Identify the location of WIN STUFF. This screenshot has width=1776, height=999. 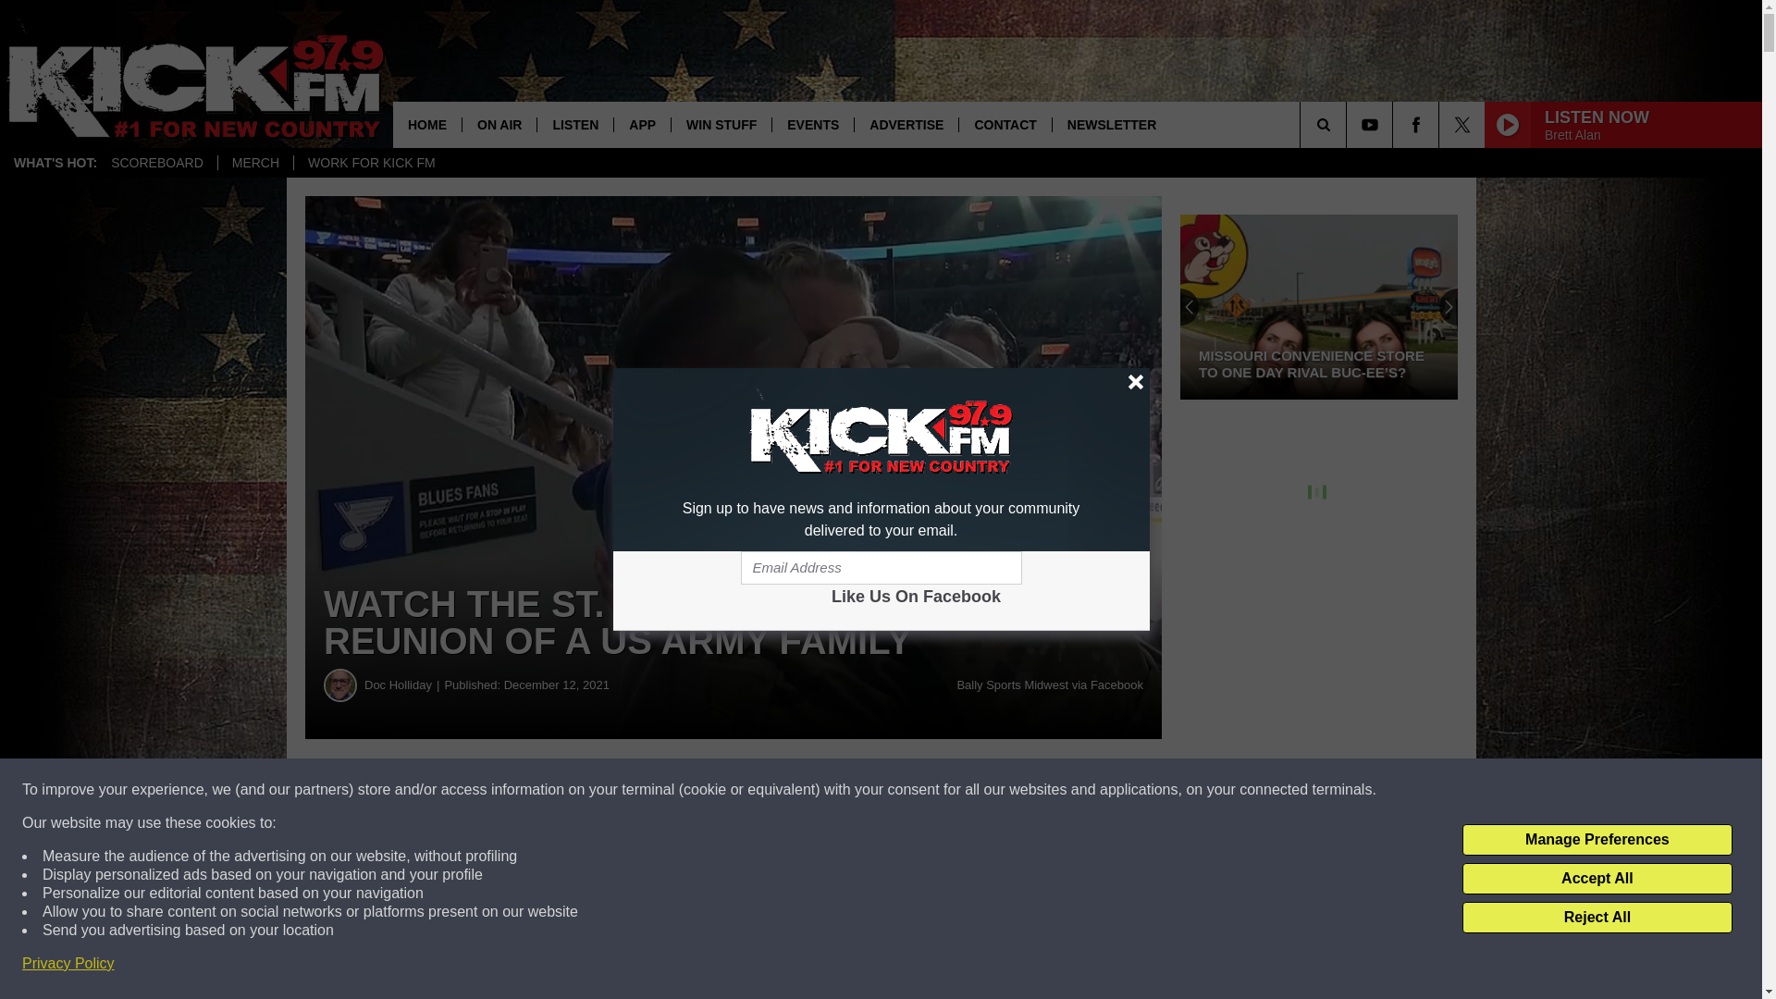
(721, 124).